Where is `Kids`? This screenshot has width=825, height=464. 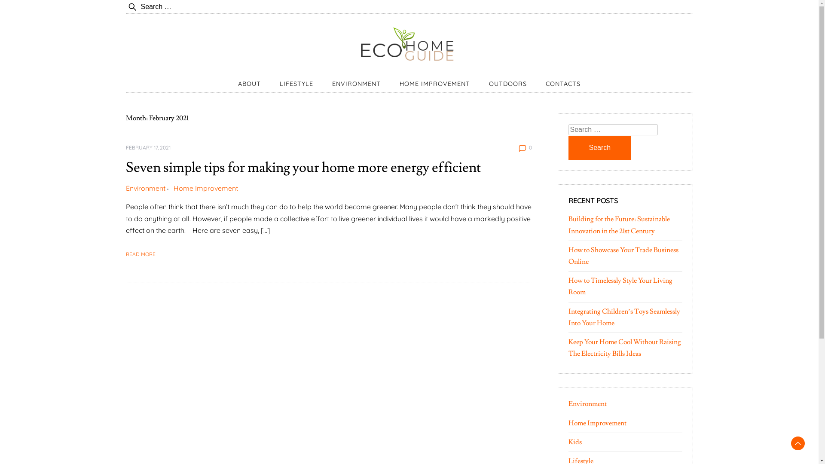
Kids is located at coordinates (575, 442).